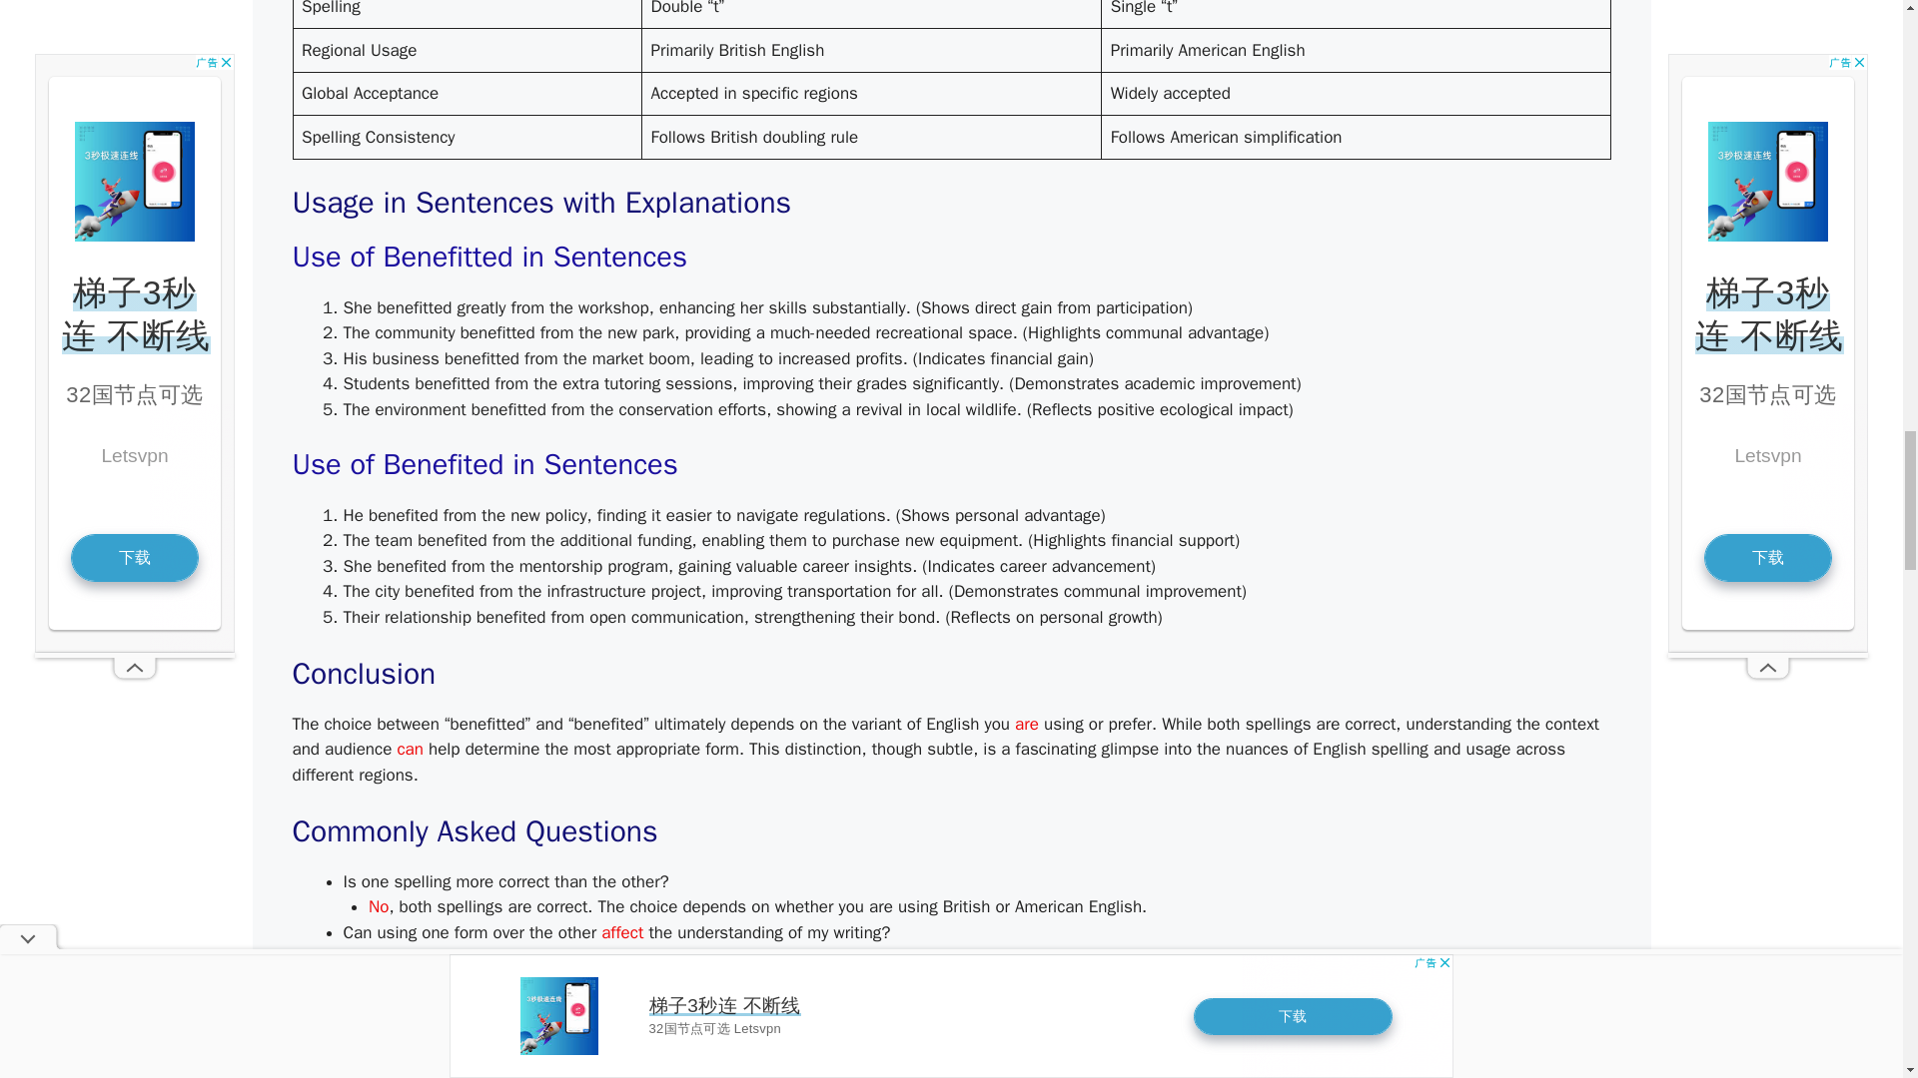 This screenshot has width=1918, height=1078. I want to click on No, so click(378, 906).